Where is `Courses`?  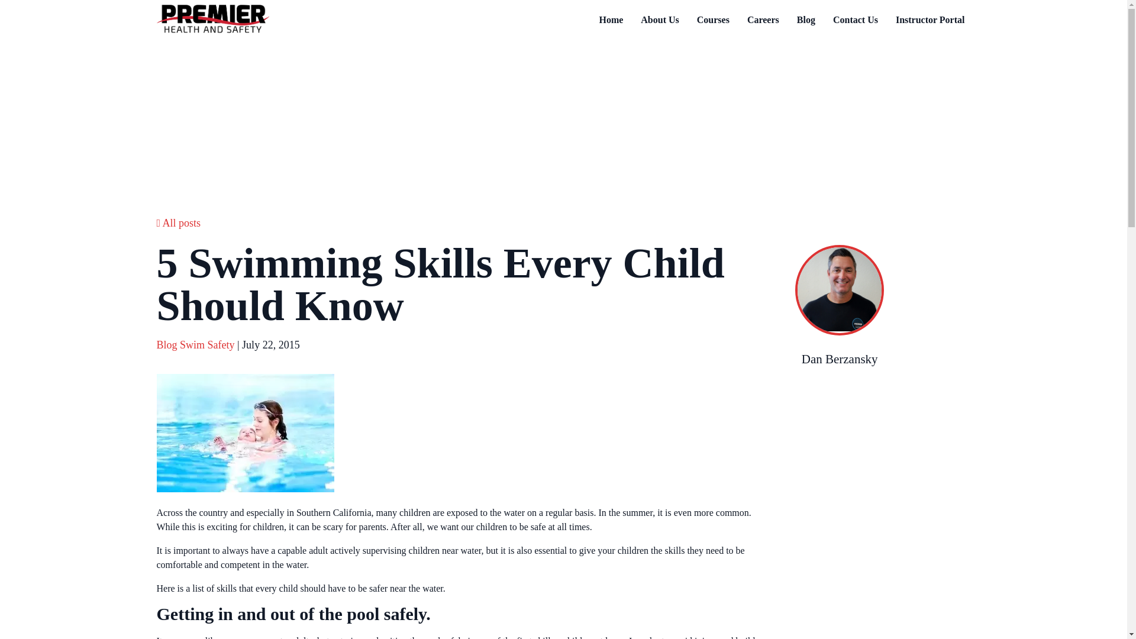 Courses is located at coordinates (712, 20).